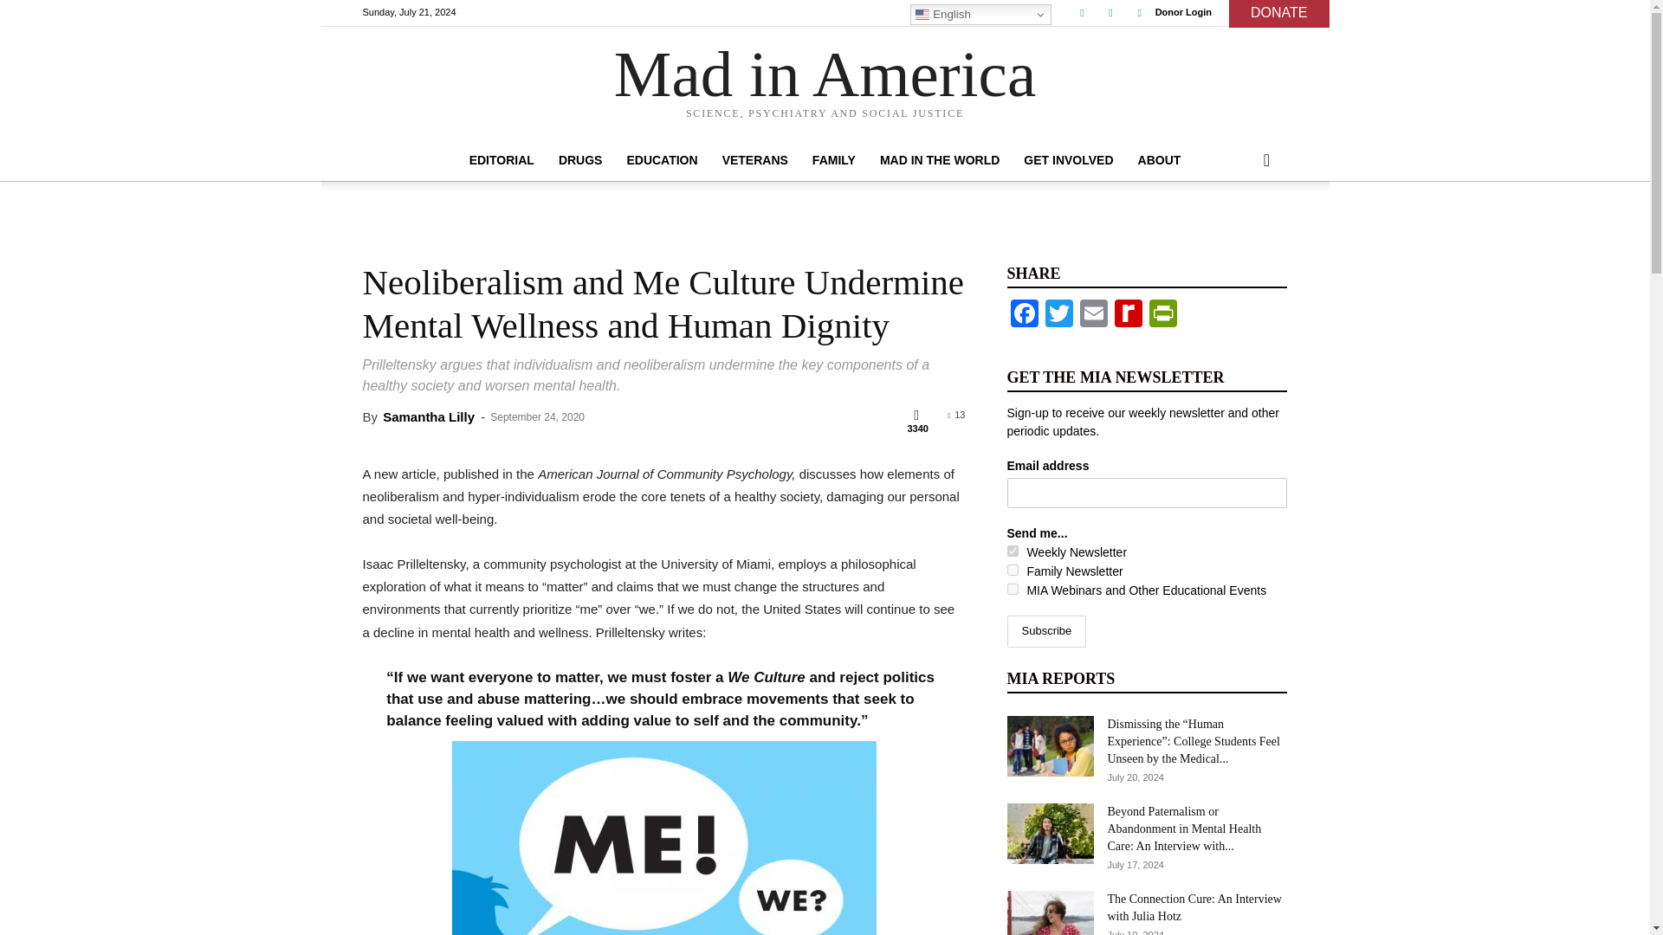 This screenshot has height=935, width=1663. I want to click on 59a3706891, so click(1012, 589).